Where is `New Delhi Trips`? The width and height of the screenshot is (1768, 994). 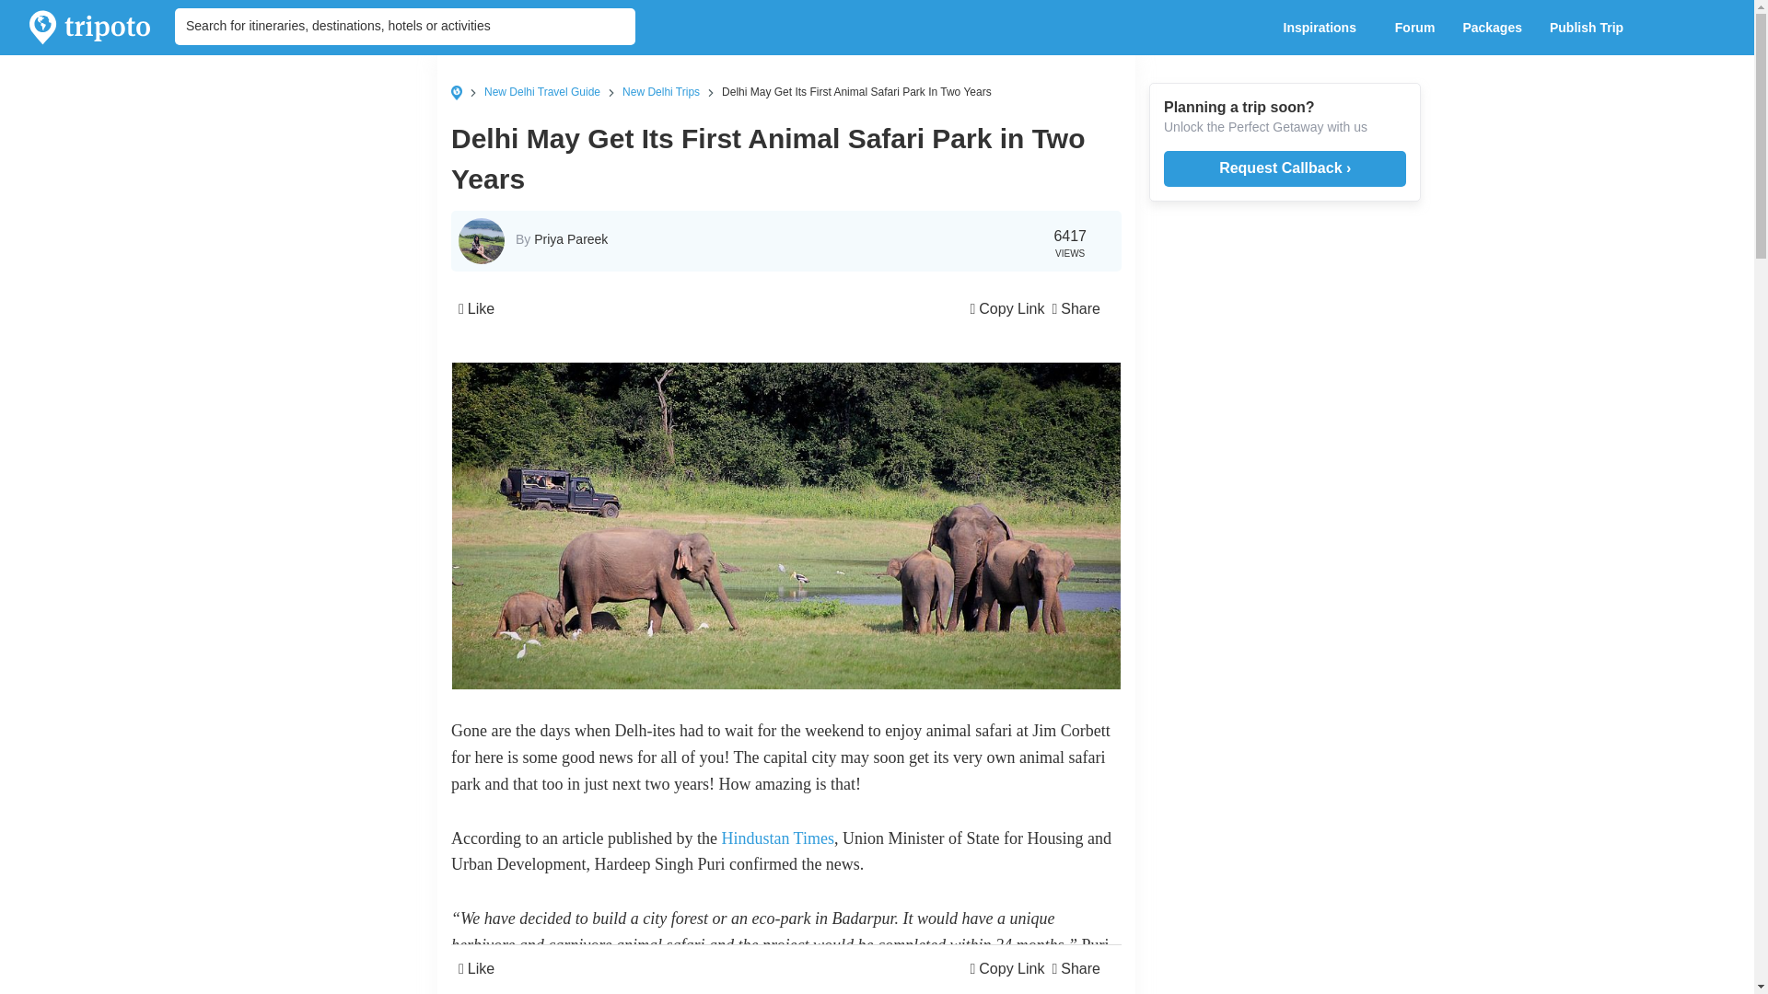 New Delhi Trips is located at coordinates (661, 91).